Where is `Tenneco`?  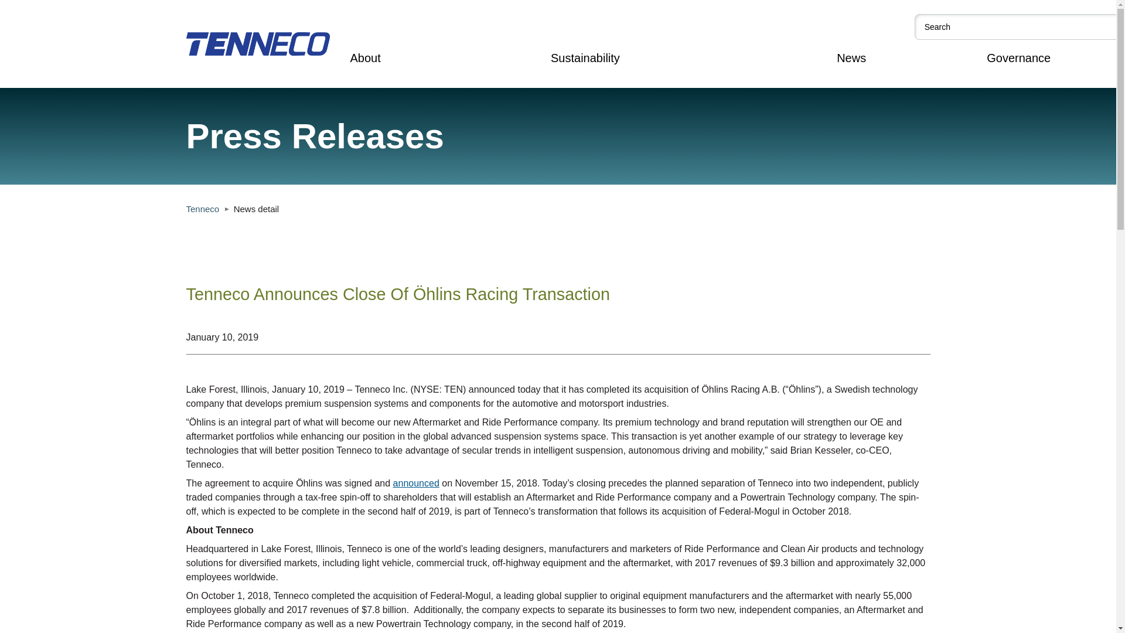
Tenneco is located at coordinates (203, 209).